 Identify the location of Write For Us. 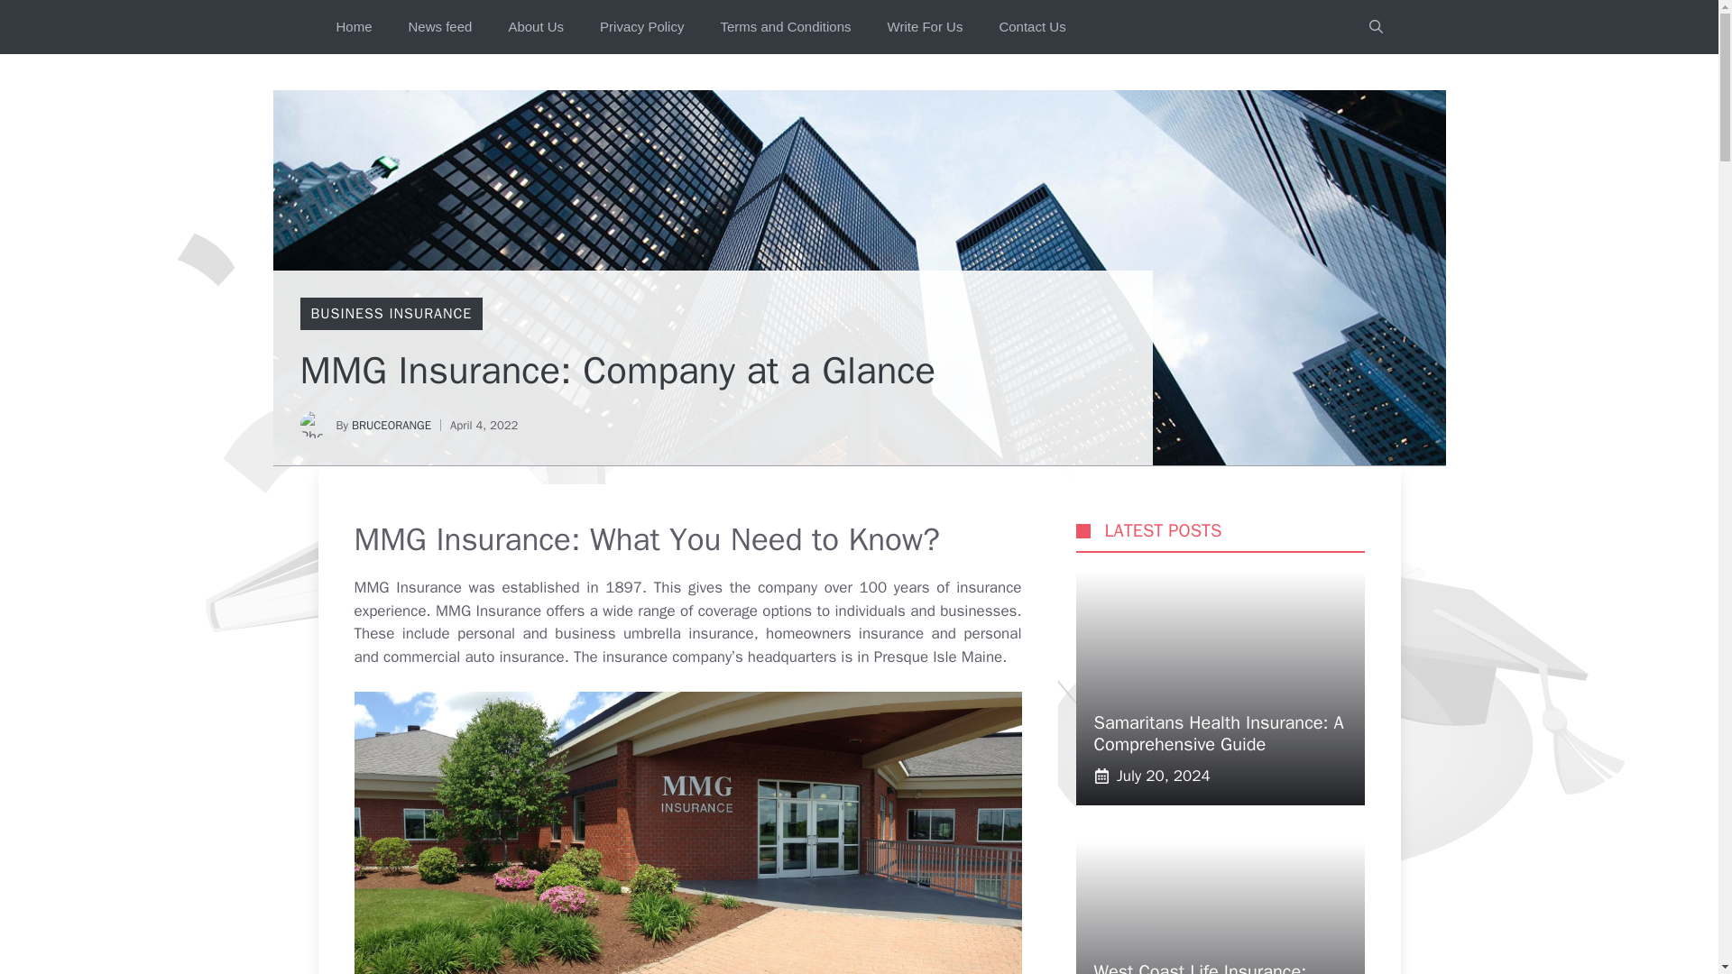
(926, 27).